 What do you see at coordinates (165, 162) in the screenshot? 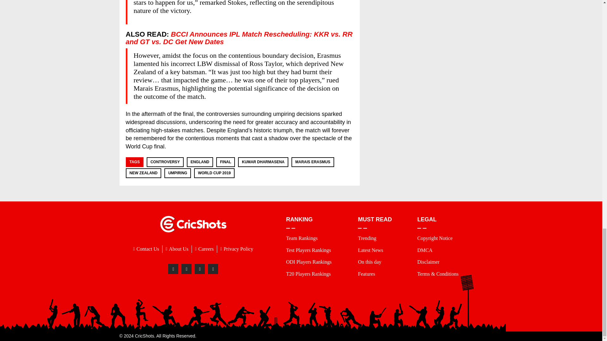
I see `CONTROVERSY` at bounding box center [165, 162].